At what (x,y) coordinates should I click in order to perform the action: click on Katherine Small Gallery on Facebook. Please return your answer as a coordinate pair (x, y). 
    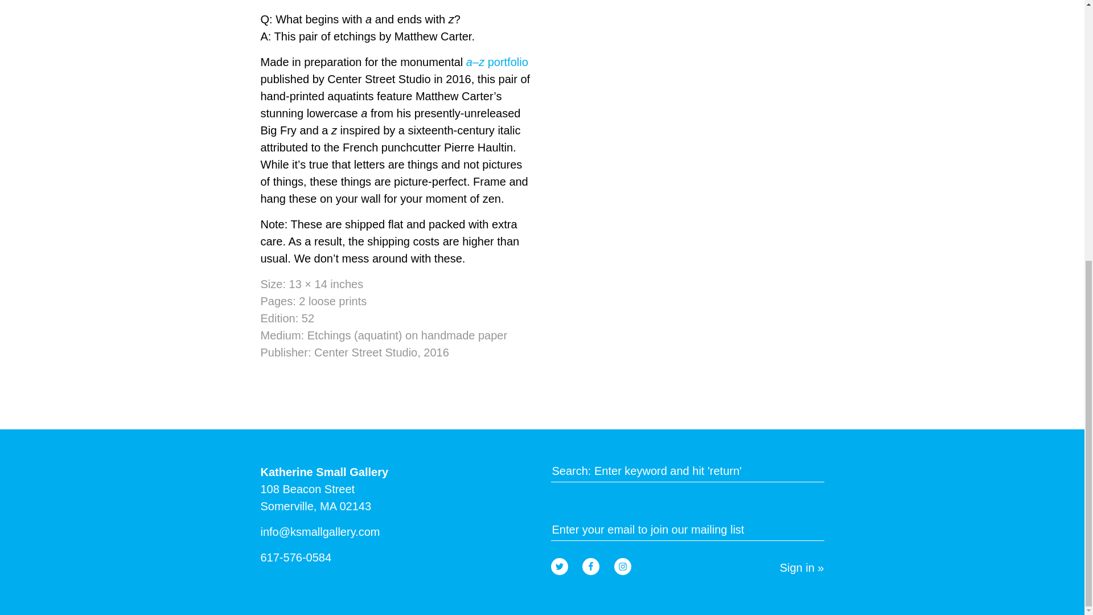
    Looking at the image, I should click on (591, 566).